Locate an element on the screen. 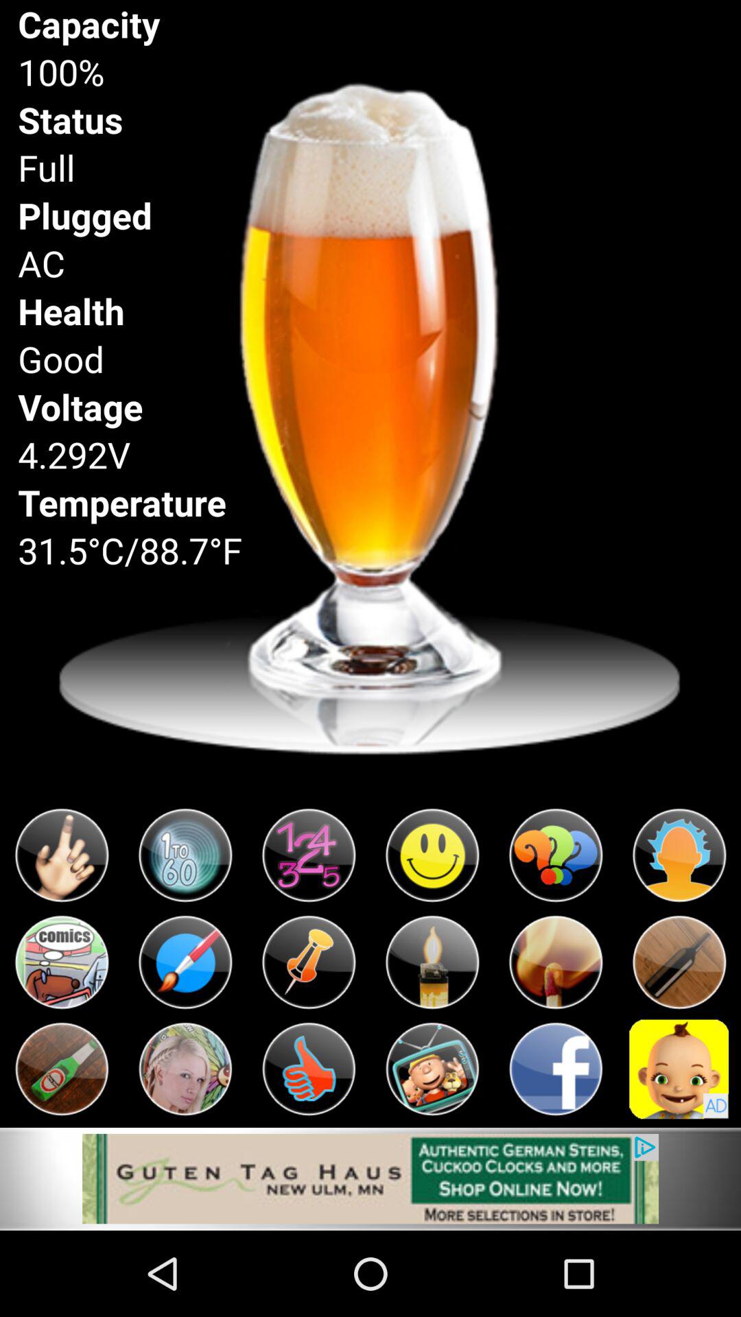  select option is located at coordinates (185, 1069).